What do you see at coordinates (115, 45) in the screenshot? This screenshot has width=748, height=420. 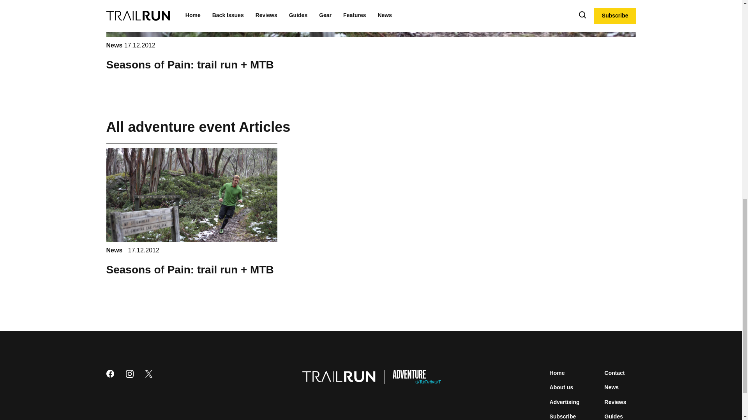 I see `News` at bounding box center [115, 45].